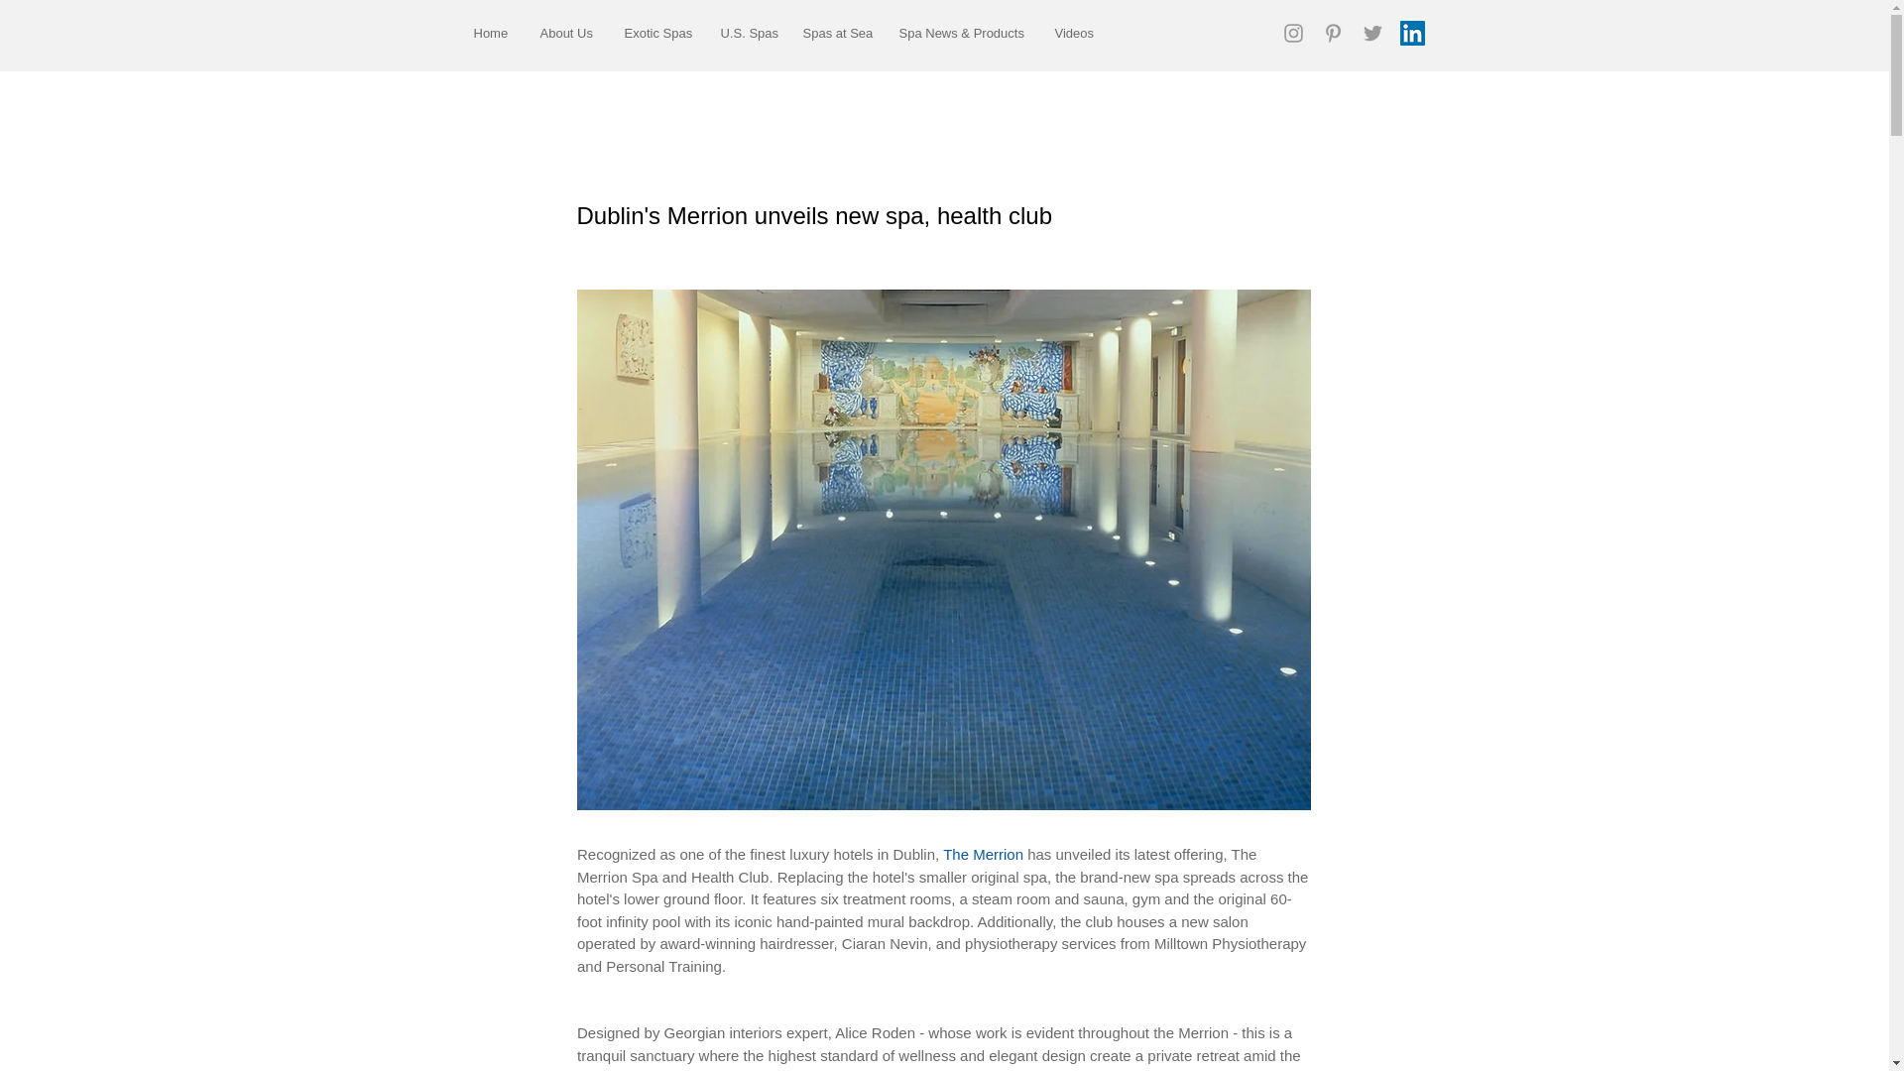  I want to click on Exotic Spas, so click(656, 33).